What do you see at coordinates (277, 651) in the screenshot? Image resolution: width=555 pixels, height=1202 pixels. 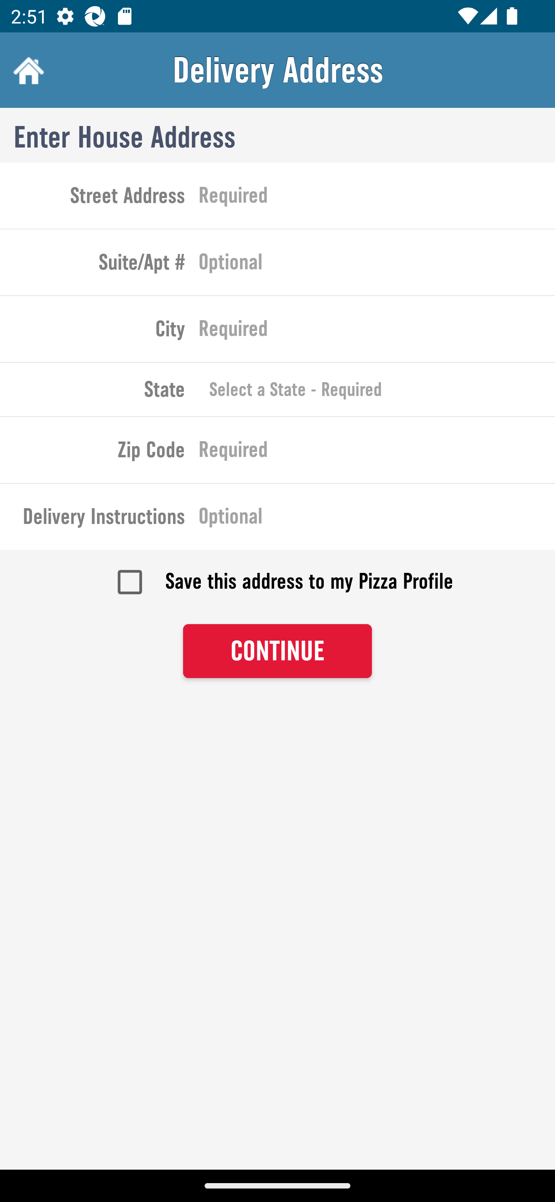 I see `CONTINUE` at bounding box center [277, 651].